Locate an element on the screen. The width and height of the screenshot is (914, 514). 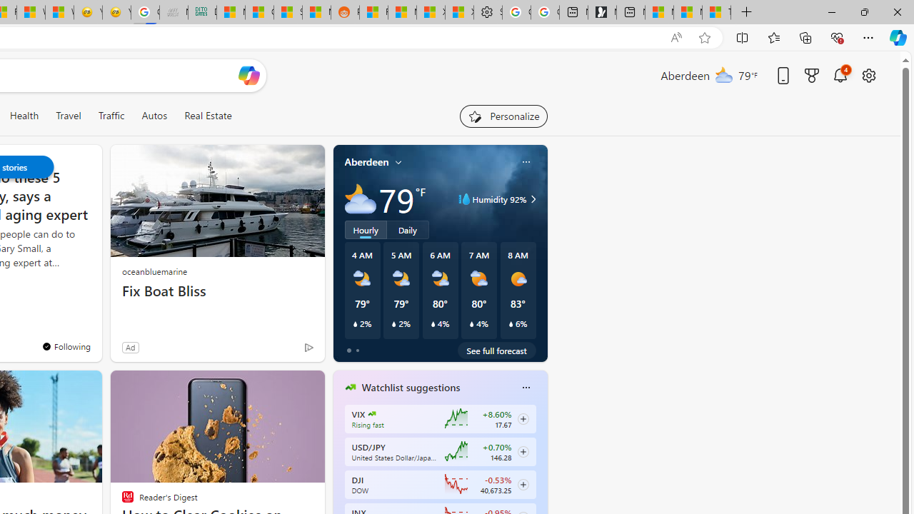
oceanbluemarine is located at coordinates (154, 271).